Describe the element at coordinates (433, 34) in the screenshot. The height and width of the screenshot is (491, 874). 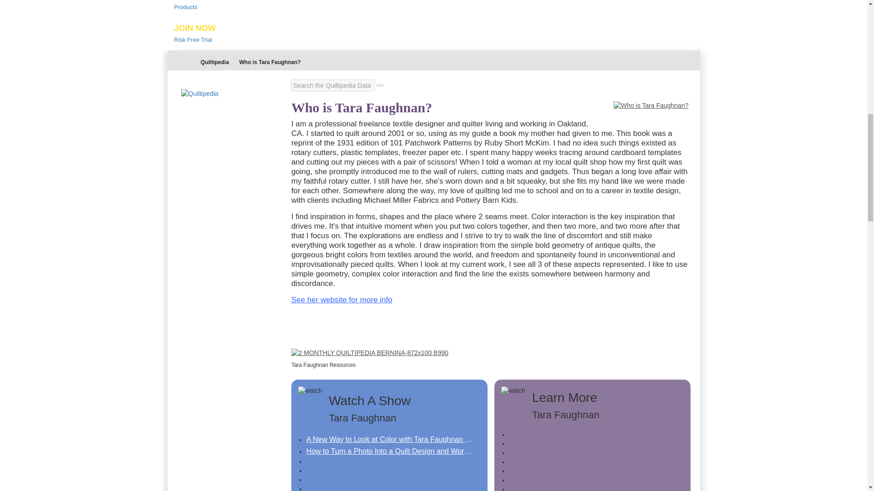
I see `2 MONTHLY QUILTIPEDIA BERNINA-872x100 B990` at that location.